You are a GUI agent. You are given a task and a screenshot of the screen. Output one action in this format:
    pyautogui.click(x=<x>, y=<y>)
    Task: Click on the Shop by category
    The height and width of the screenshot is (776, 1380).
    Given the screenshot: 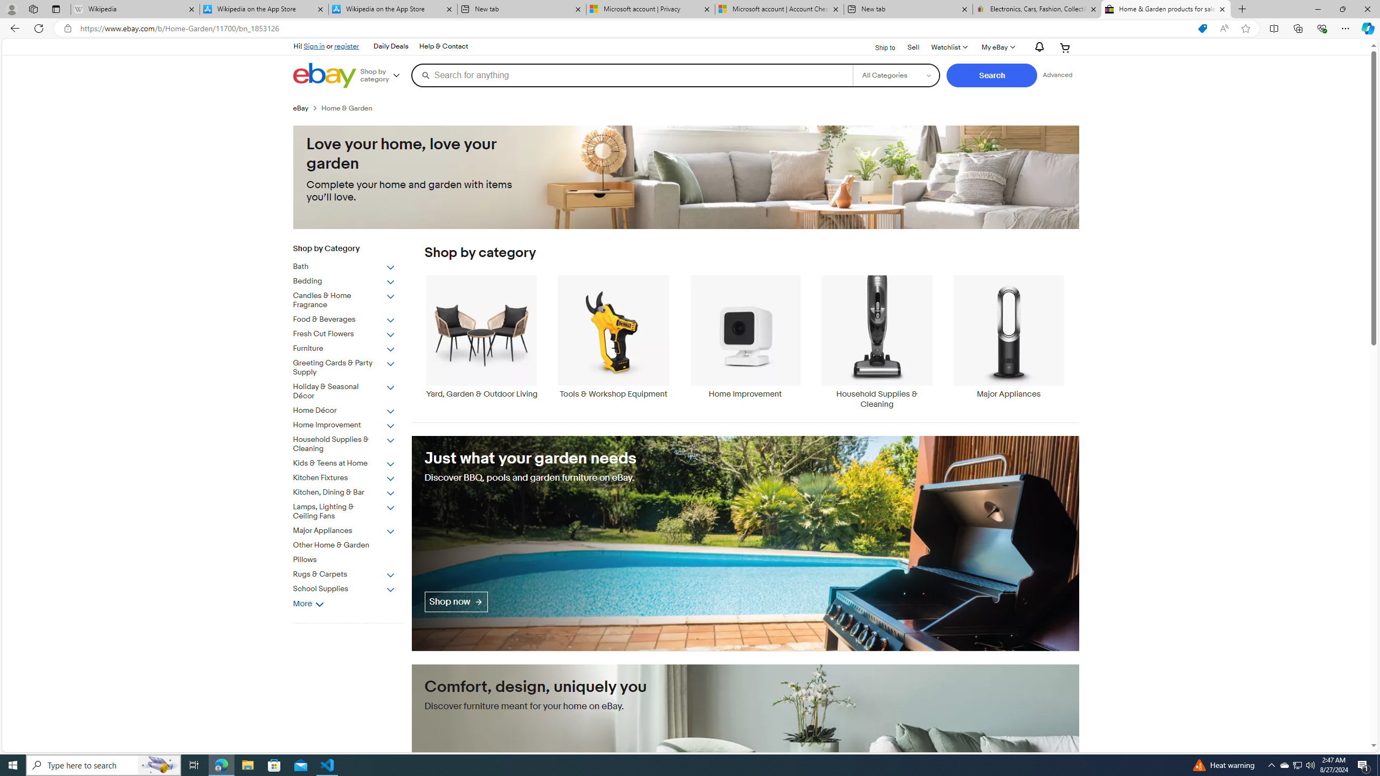 What is the action you would take?
    pyautogui.click(x=384, y=75)
    